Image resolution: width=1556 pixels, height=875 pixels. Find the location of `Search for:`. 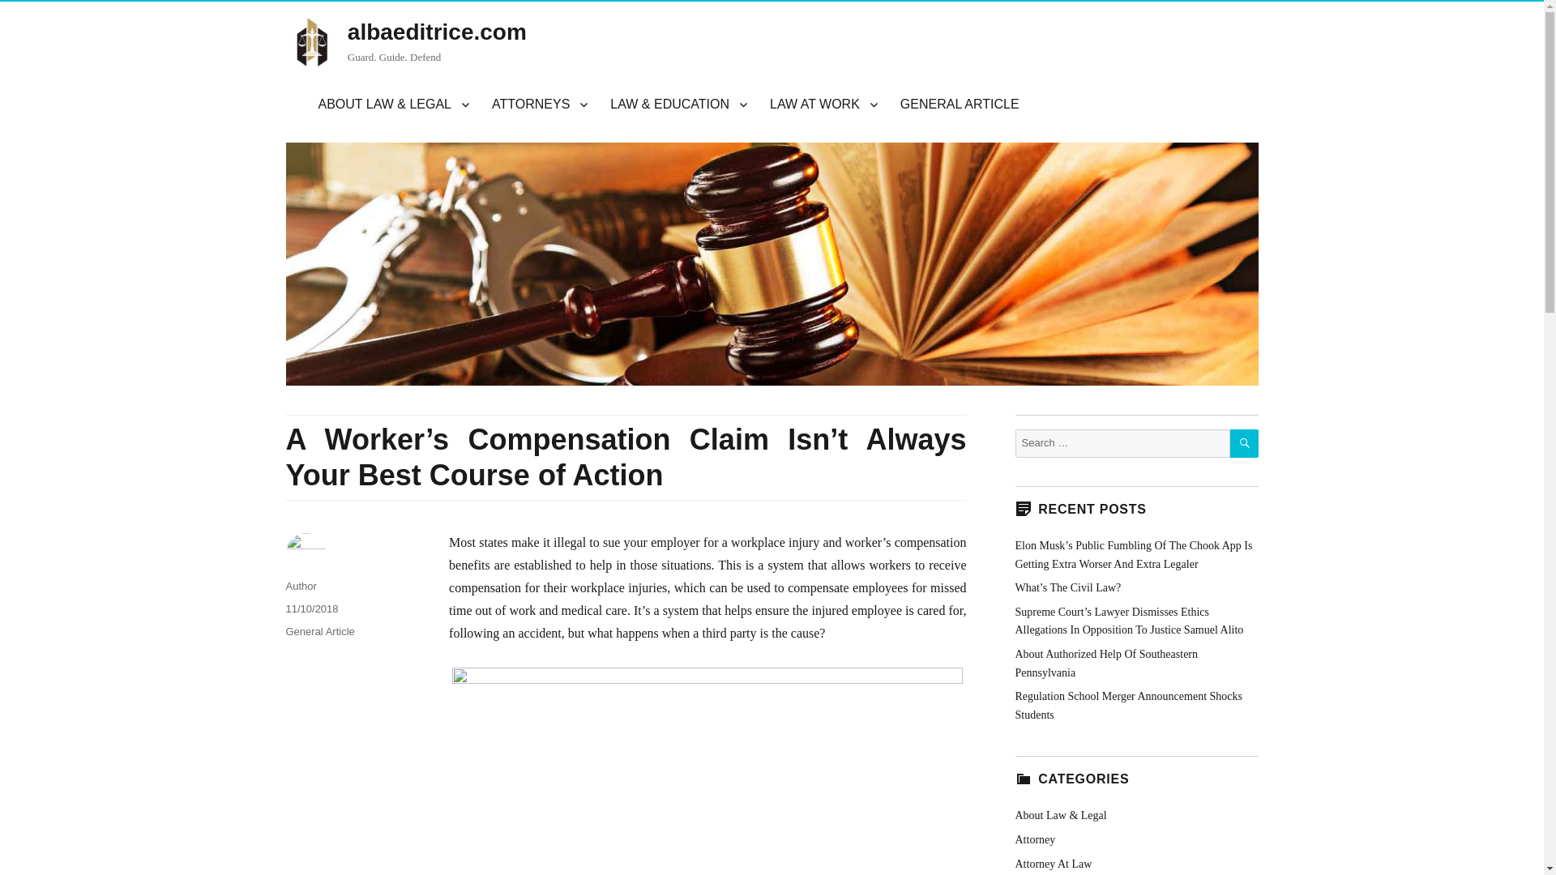

Search for: is located at coordinates (1122, 443).